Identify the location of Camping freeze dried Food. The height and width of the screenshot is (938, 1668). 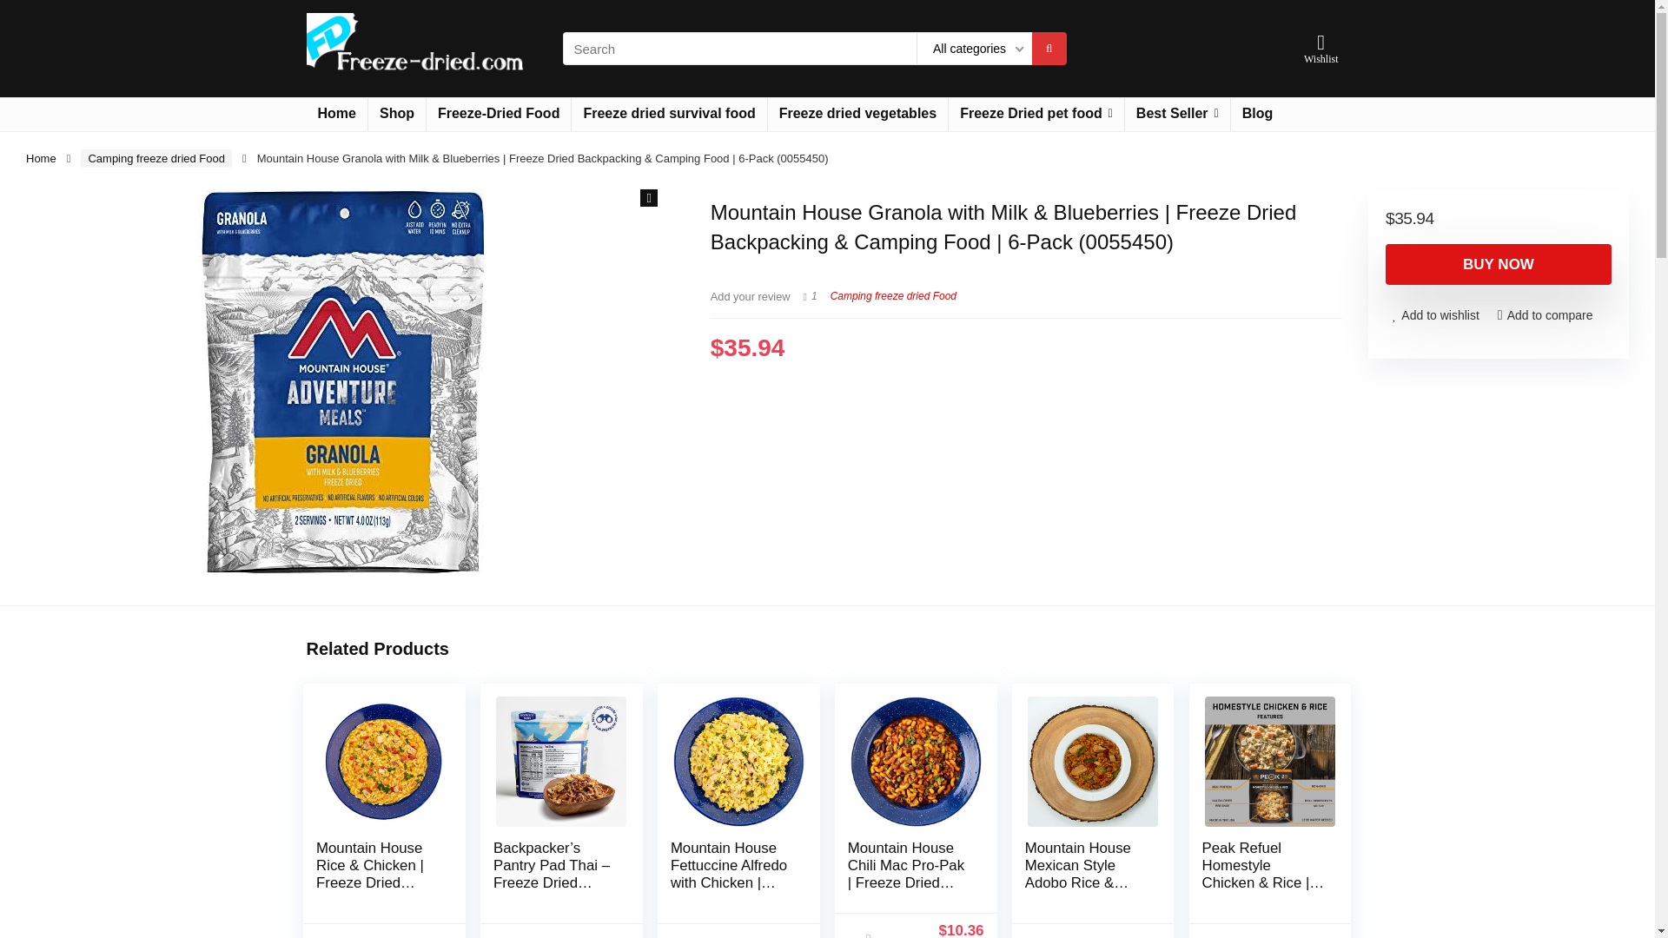
(156, 158).